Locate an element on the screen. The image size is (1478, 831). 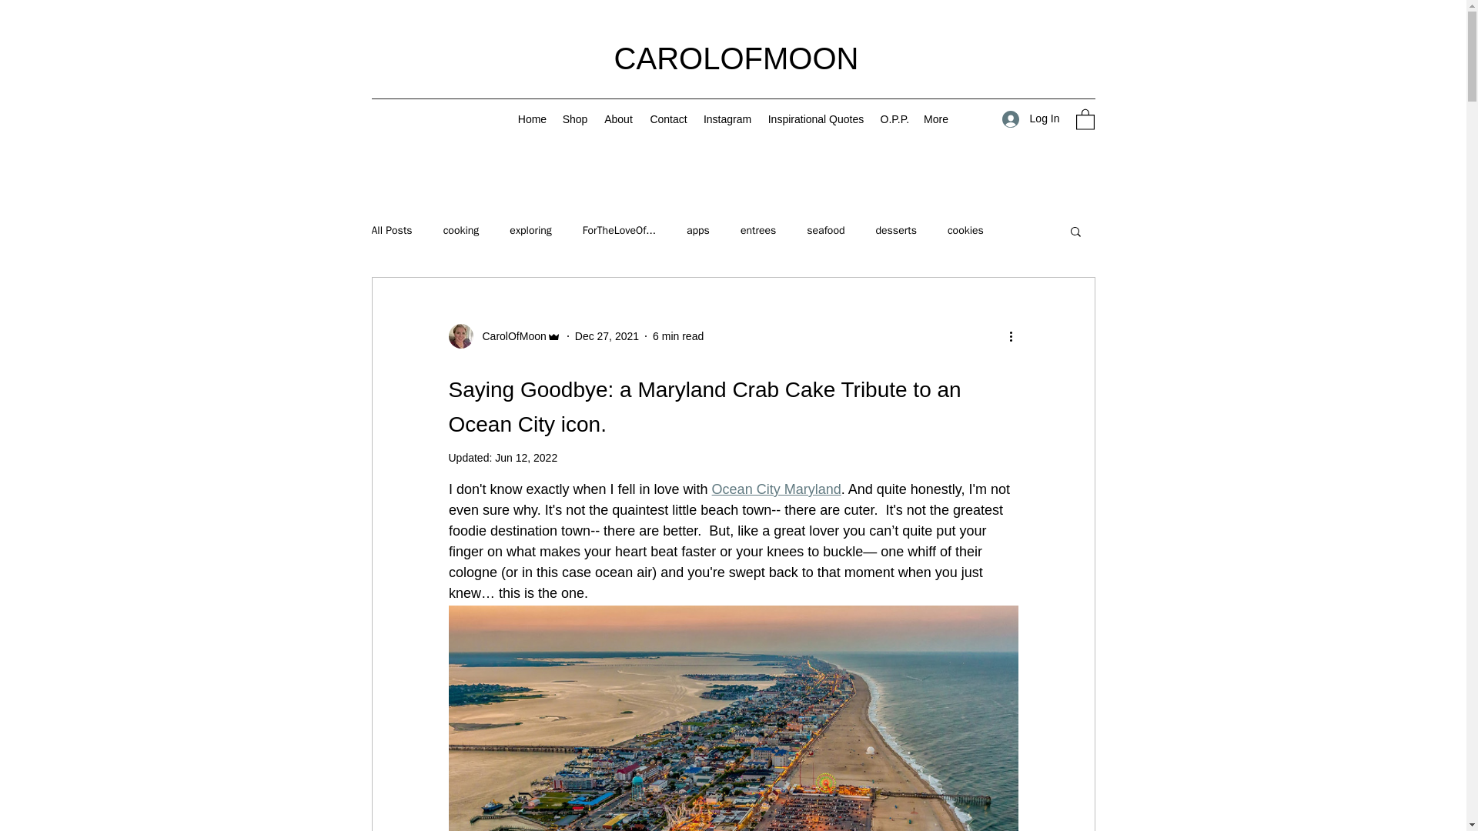
Contact is located at coordinates (668, 118).